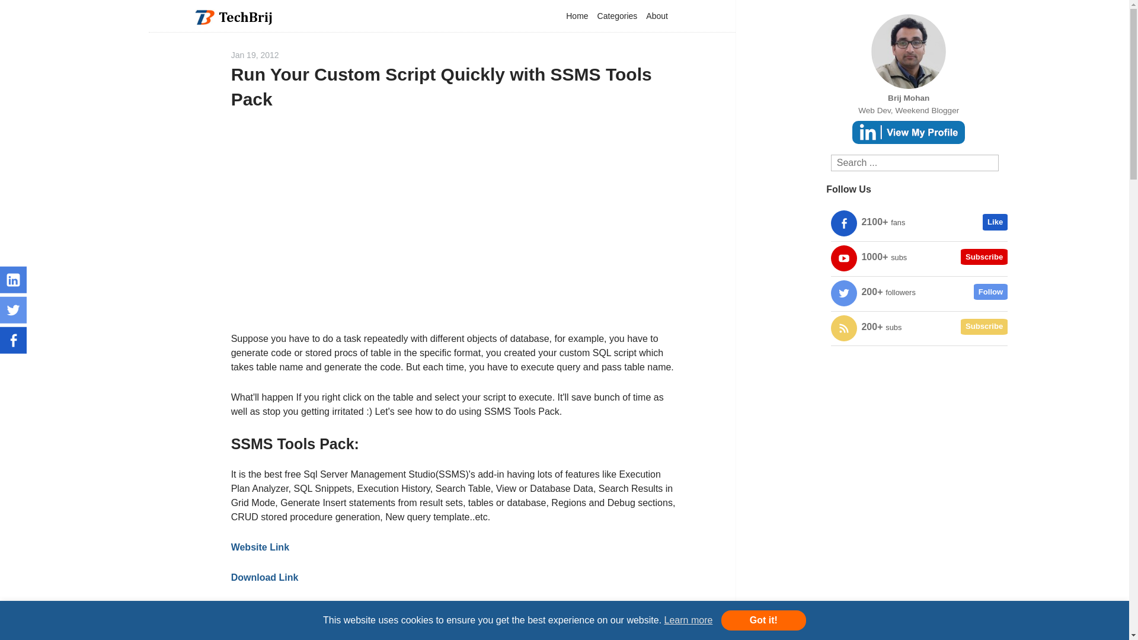 The height and width of the screenshot is (640, 1138). Describe the element at coordinates (617, 15) in the screenshot. I see `TechBrij Categories` at that location.